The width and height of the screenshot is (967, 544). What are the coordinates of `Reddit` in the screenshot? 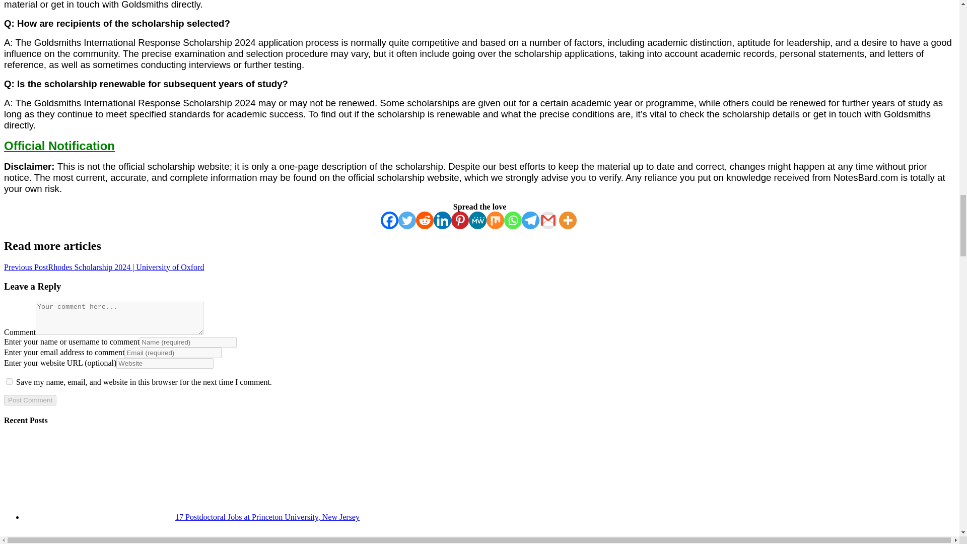 It's located at (424, 220).